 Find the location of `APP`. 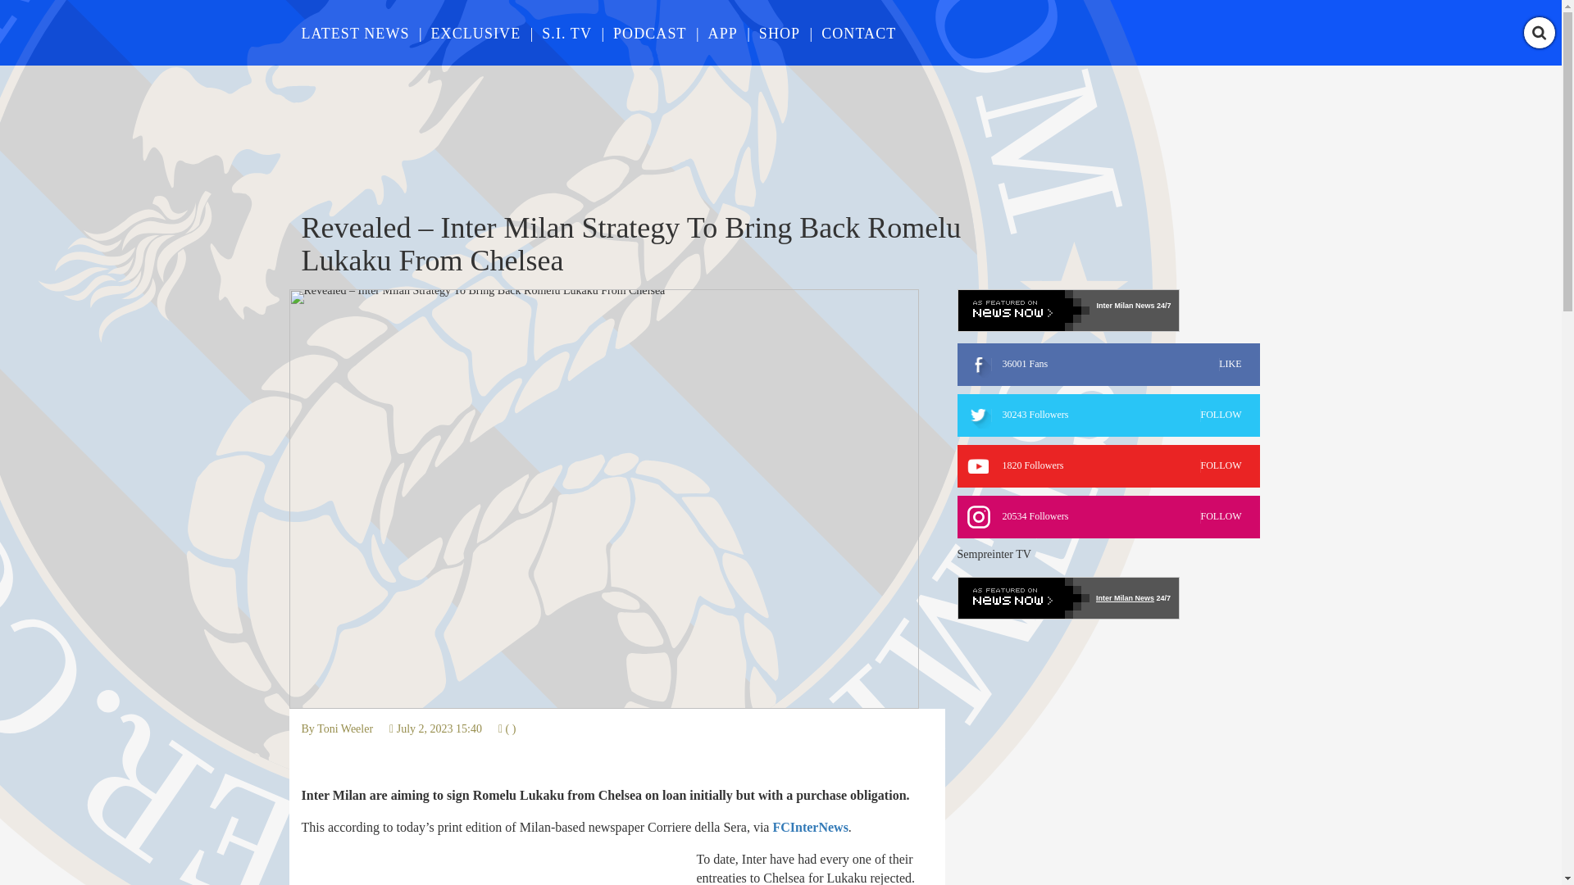

APP is located at coordinates (1108, 466).